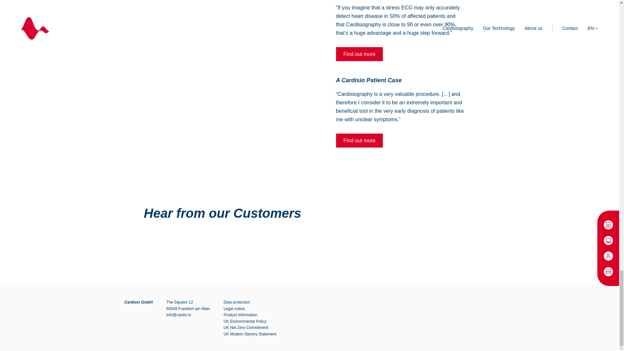 Image resolution: width=624 pixels, height=351 pixels. Describe the element at coordinates (245, 321) in the screenshot. I see `UK Environmental Policy` at that location.